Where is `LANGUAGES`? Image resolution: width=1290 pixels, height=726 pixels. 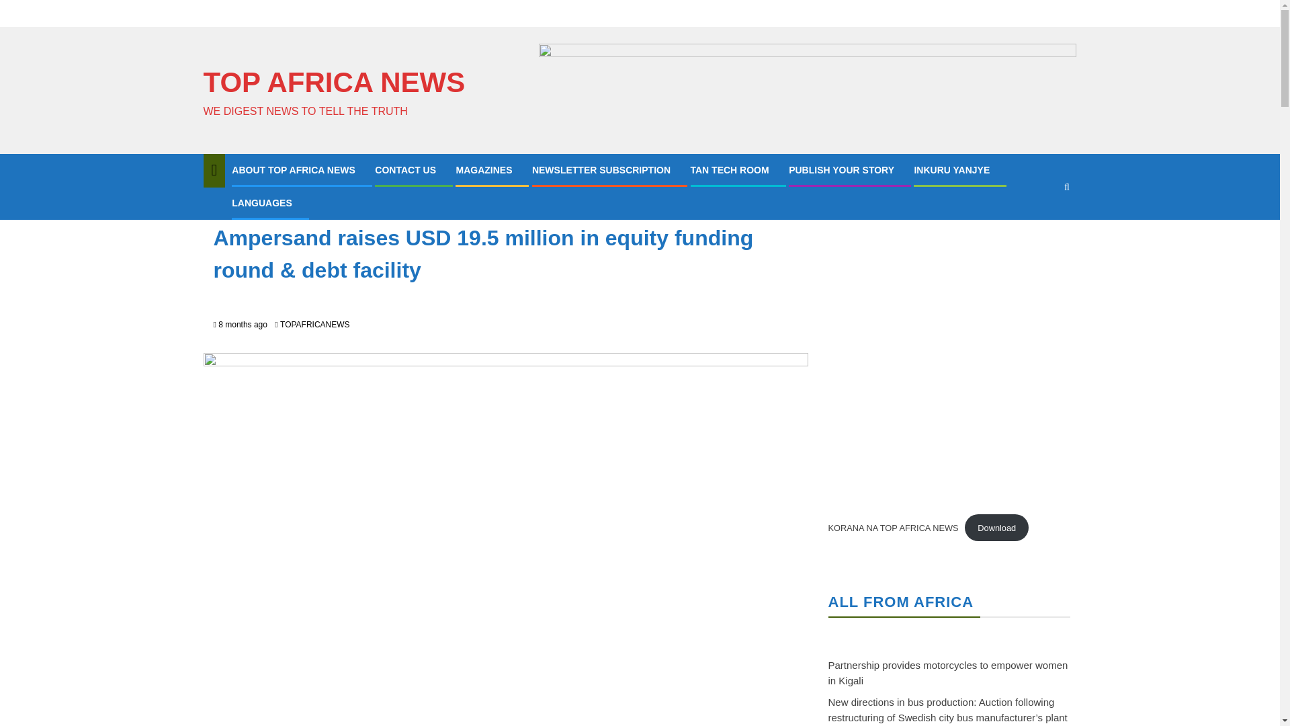
LANGUAGES is located at coordinates (261, 202).